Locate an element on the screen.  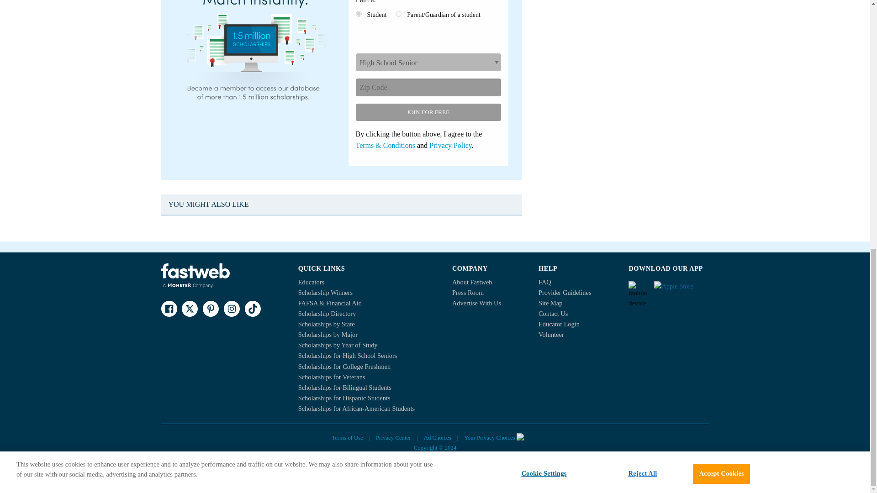
Fastweb on IOS is located at coordinates (682, 289).